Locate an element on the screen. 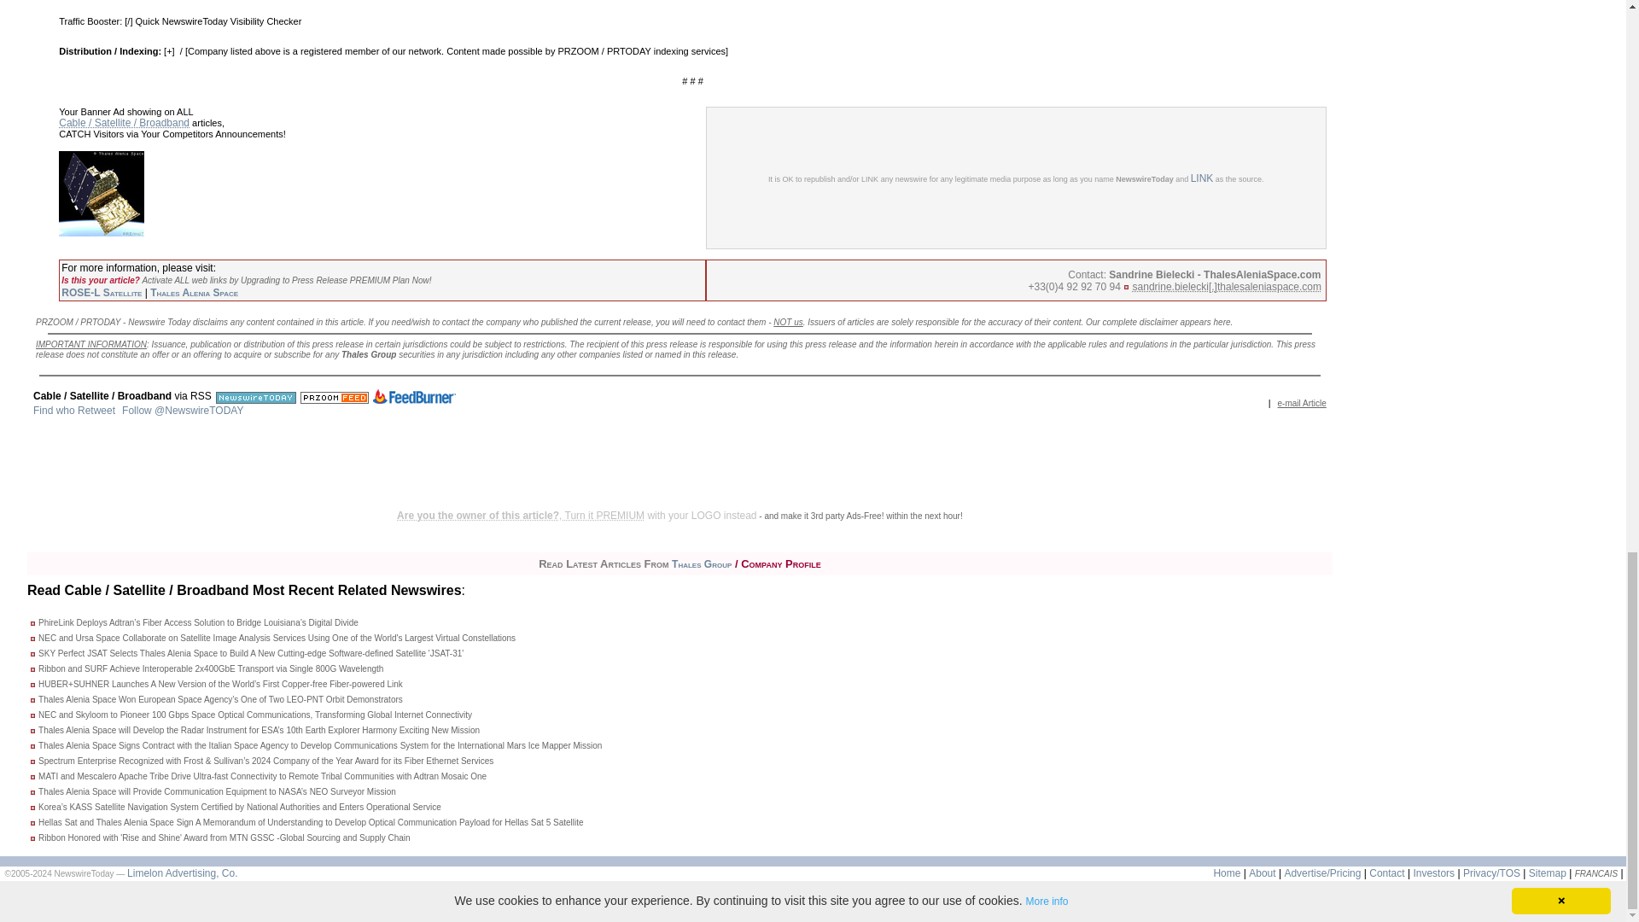  here is located at coordinates (1222, 322).